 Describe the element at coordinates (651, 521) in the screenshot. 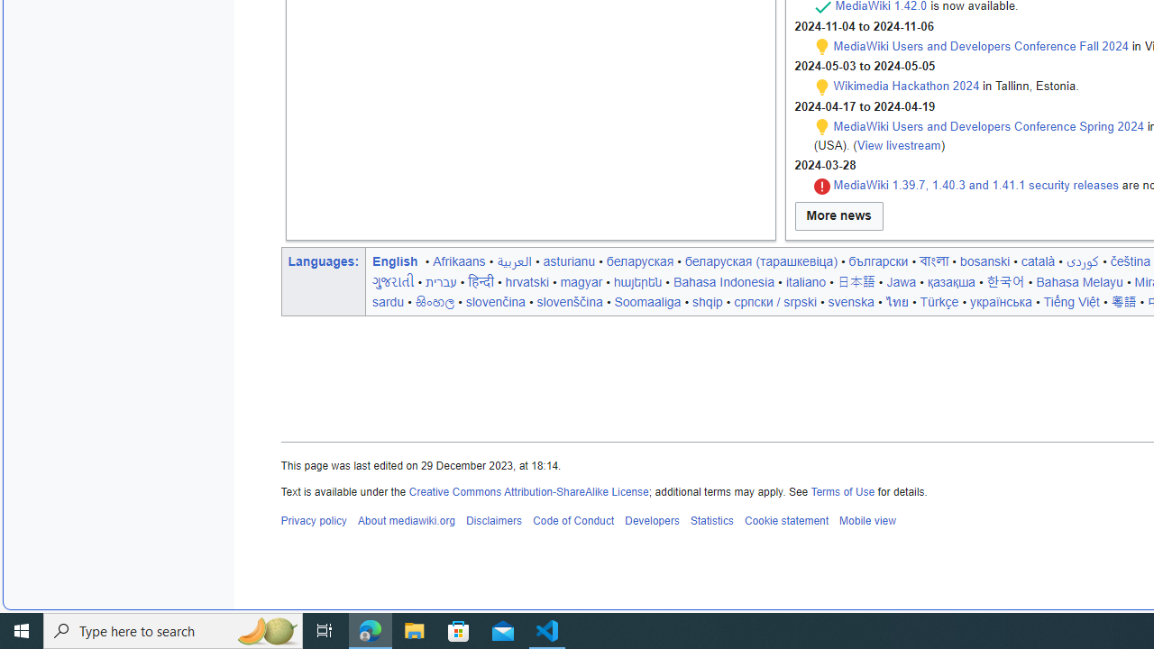

I see `Developers` at that location.